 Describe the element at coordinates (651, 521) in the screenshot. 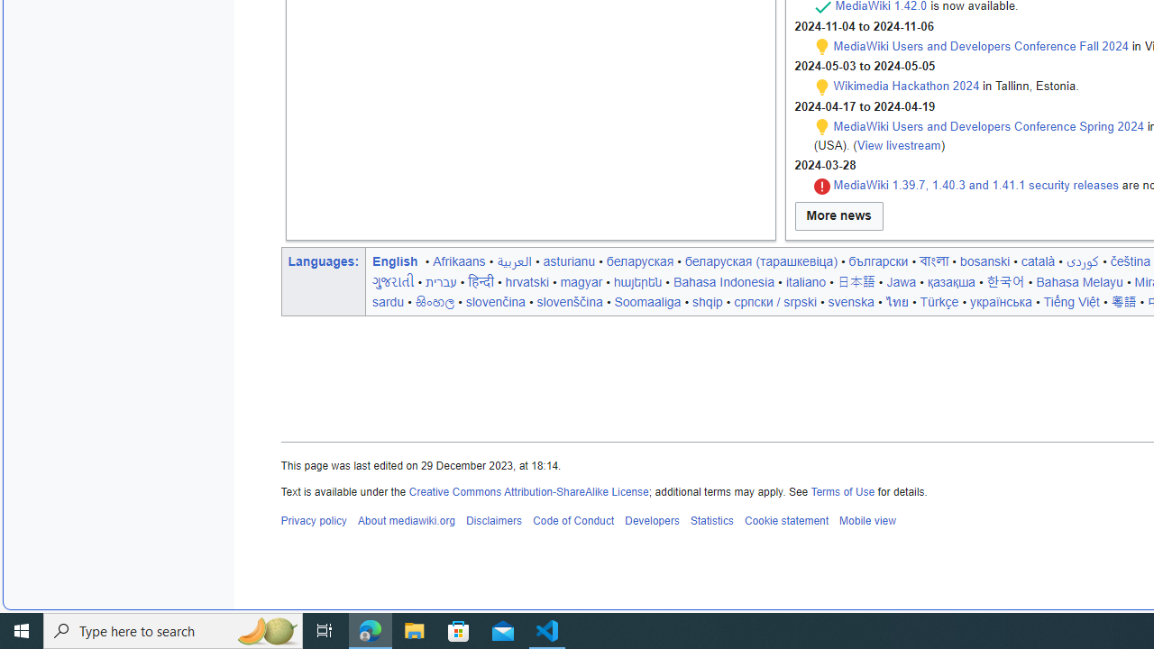

I see `Developers` at that location.